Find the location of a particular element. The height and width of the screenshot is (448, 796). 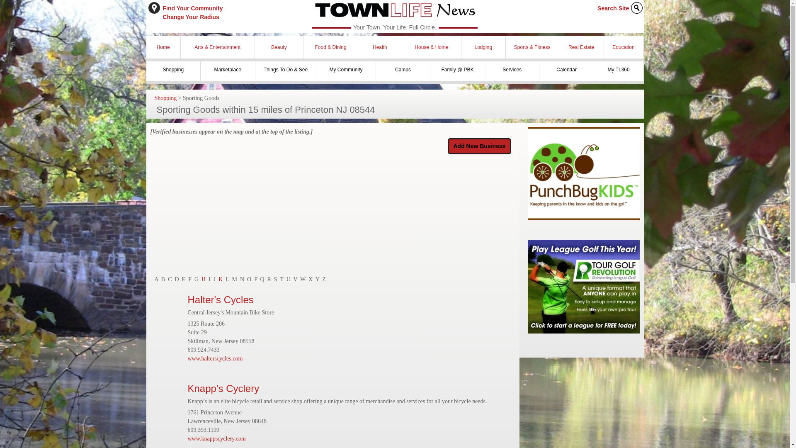

Beauty is located at coordinates (613, 8).